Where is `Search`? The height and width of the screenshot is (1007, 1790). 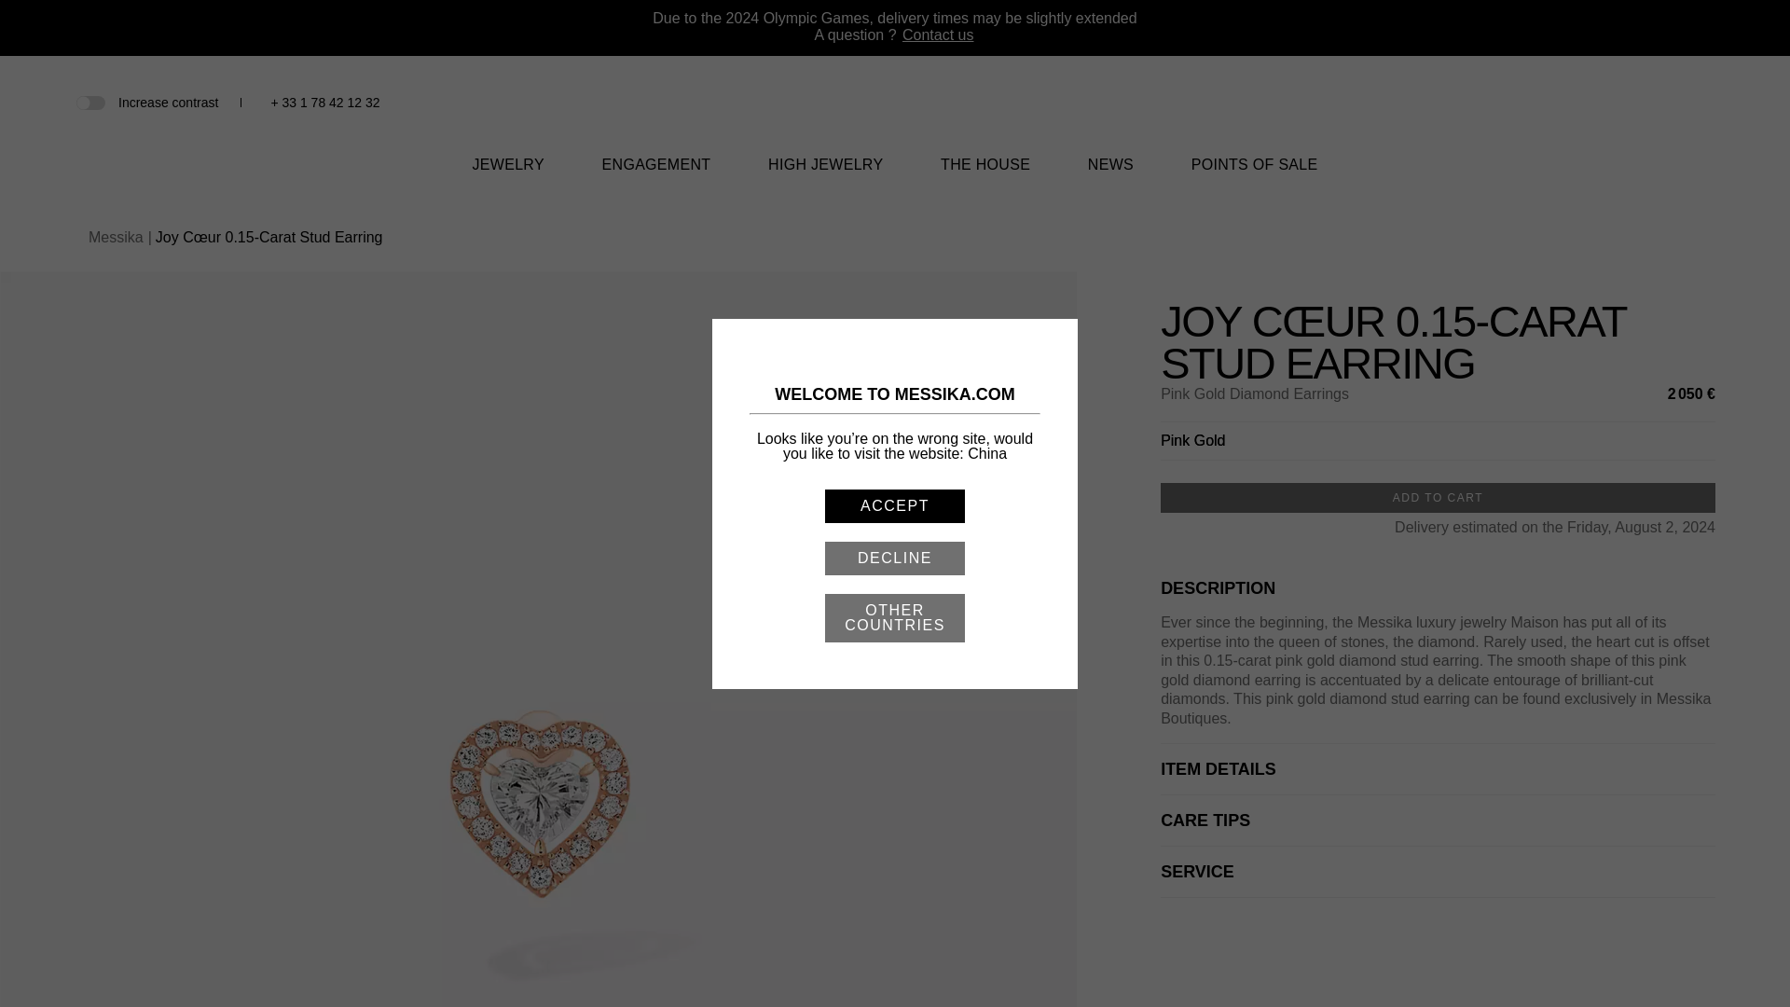
Search is located at coordinates (1611, 103).